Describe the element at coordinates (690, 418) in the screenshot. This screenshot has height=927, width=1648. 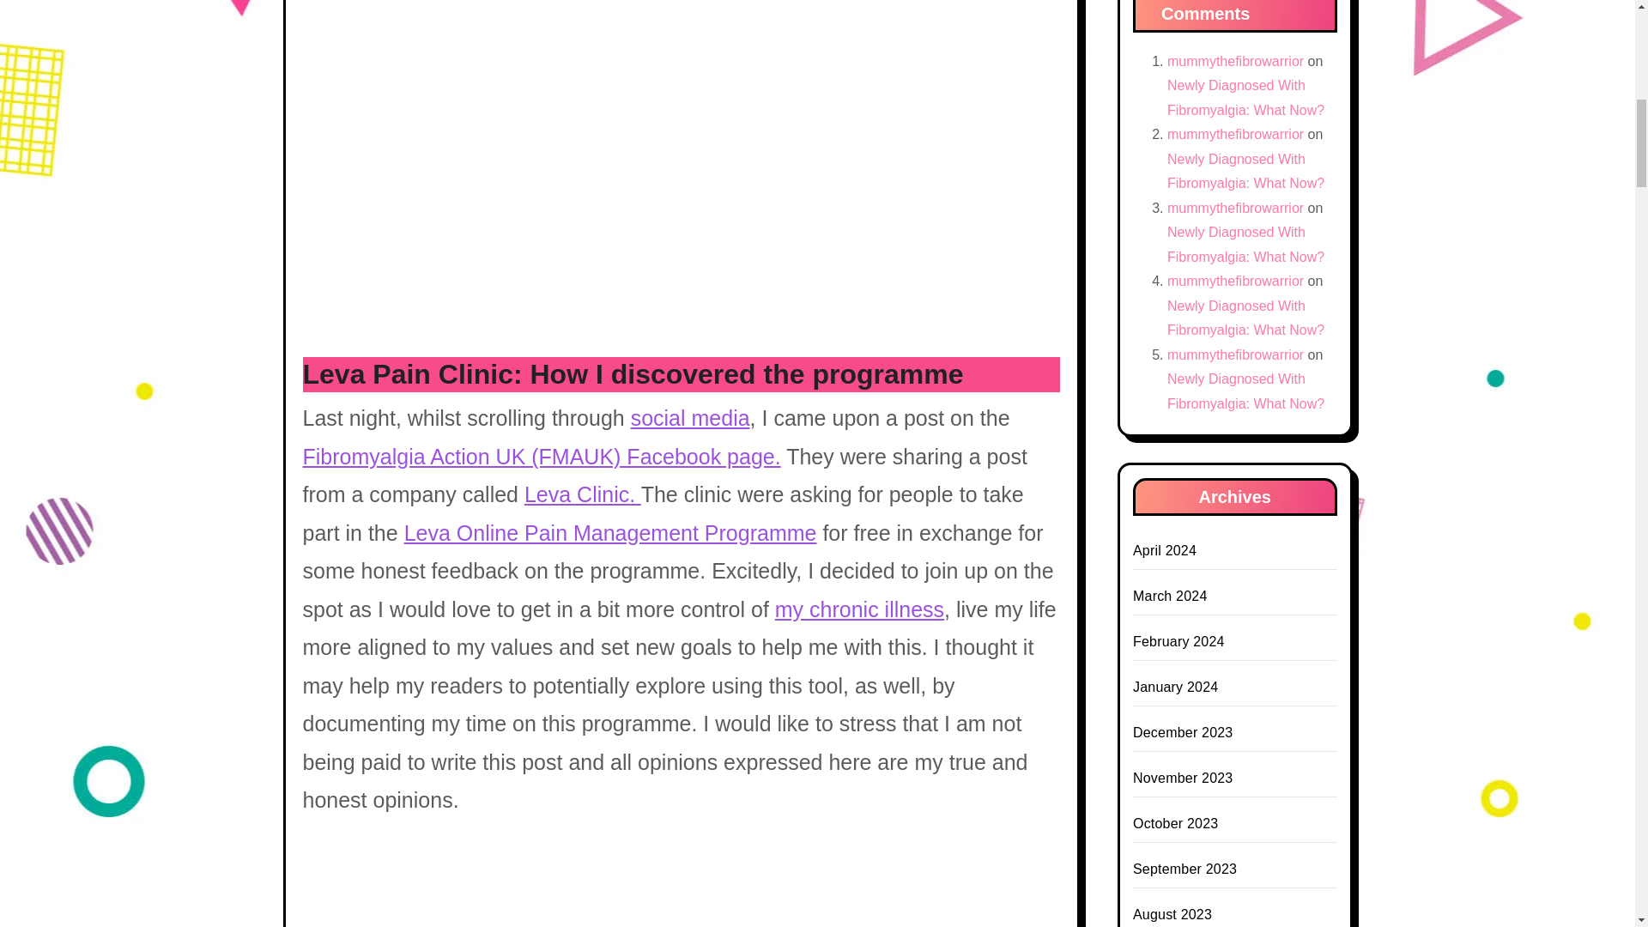
I see `social media` at that location.